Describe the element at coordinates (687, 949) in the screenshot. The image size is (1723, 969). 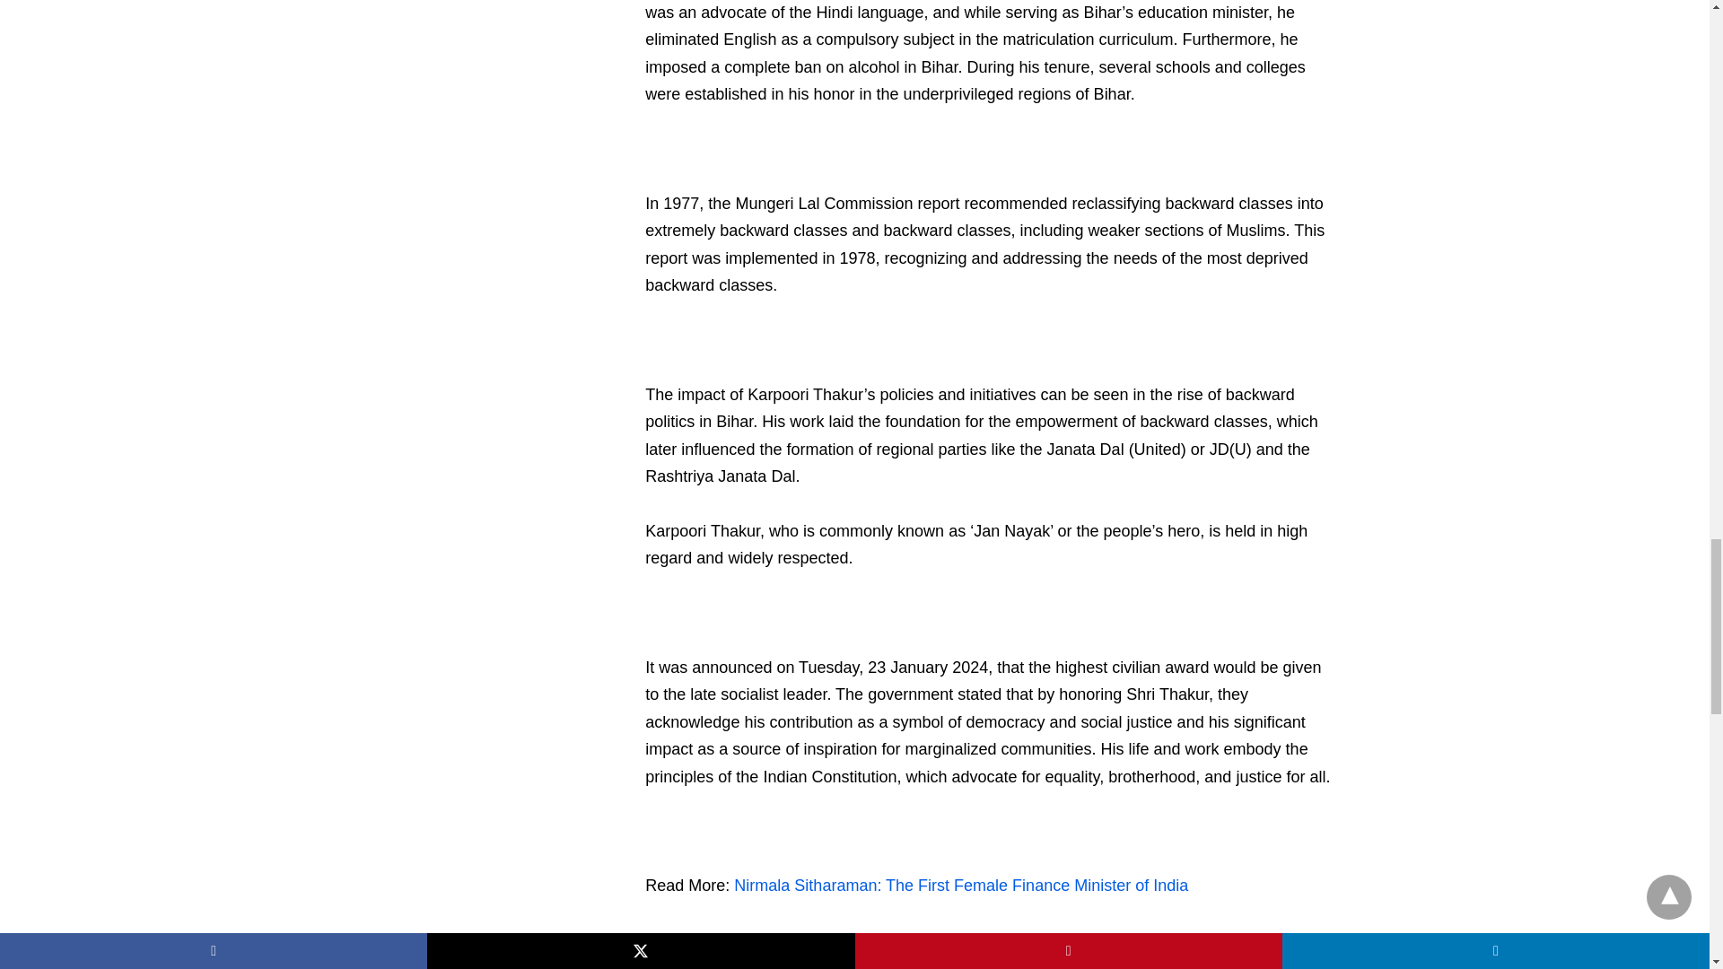
I see `Mastodon` at that location.